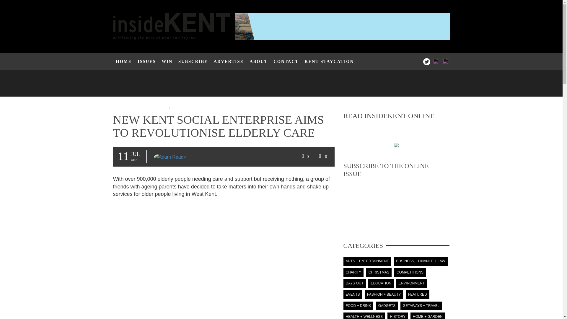 Image resolution: width=567 pixels, height=319 pixels. Describe the element at coordinates (286, 61) in the screenshot. I see `CONTACT` at that location.